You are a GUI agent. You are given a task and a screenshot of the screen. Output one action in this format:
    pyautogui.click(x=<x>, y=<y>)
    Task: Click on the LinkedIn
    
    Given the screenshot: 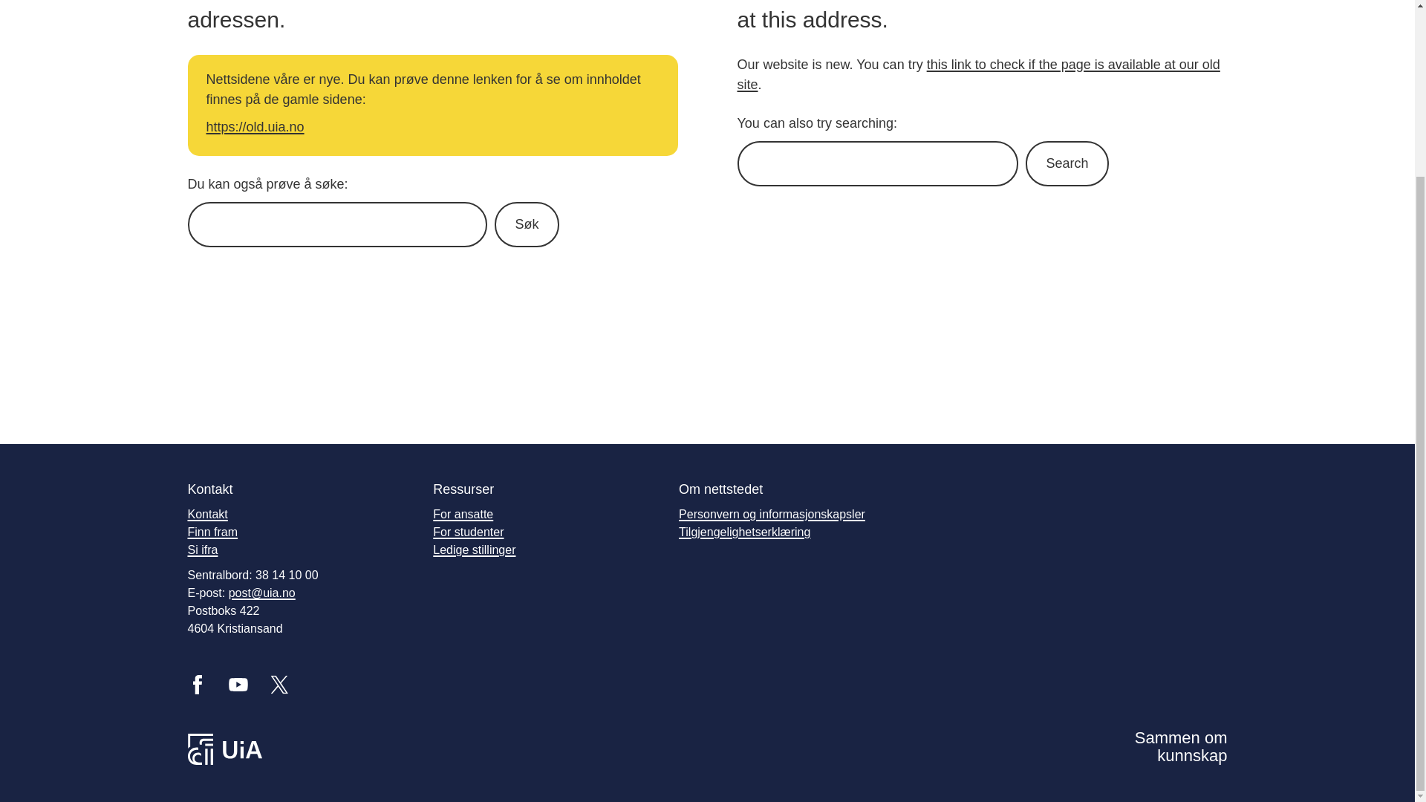 What is the action you would take?
    pyautogui.click(x=321, y=685)
    